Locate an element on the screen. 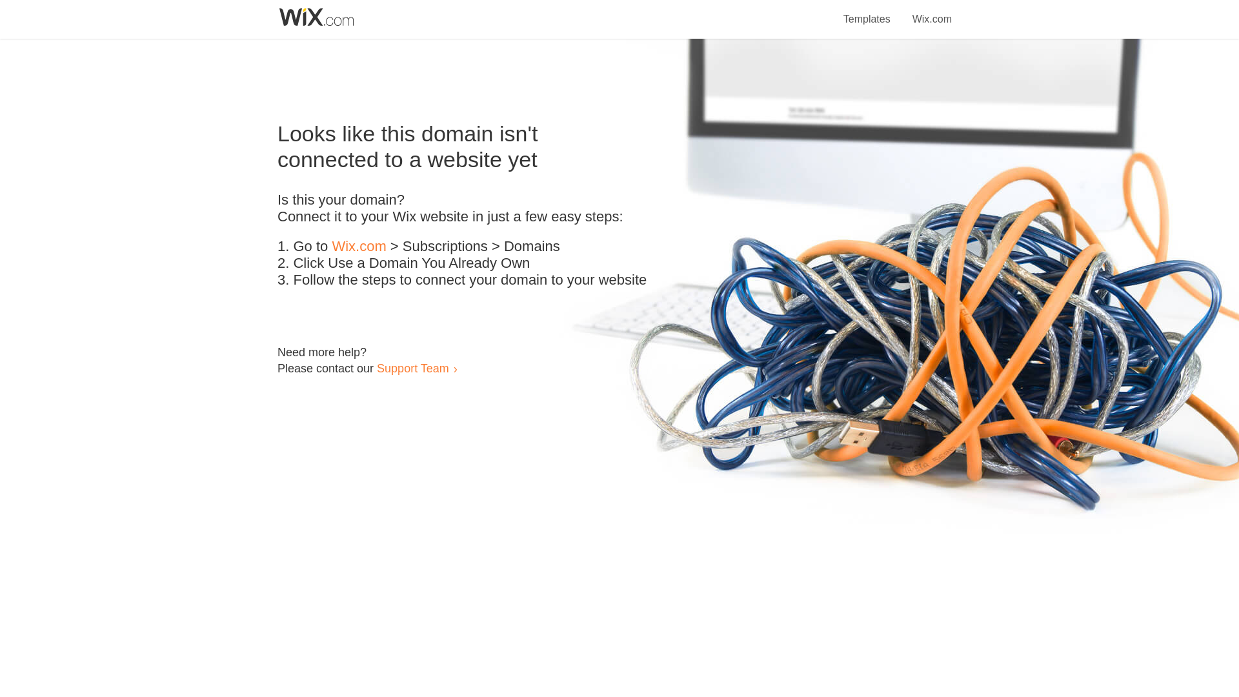 The width and height of the screenshot is (1239, 697). Support Team is located at coordinates (412, 368).